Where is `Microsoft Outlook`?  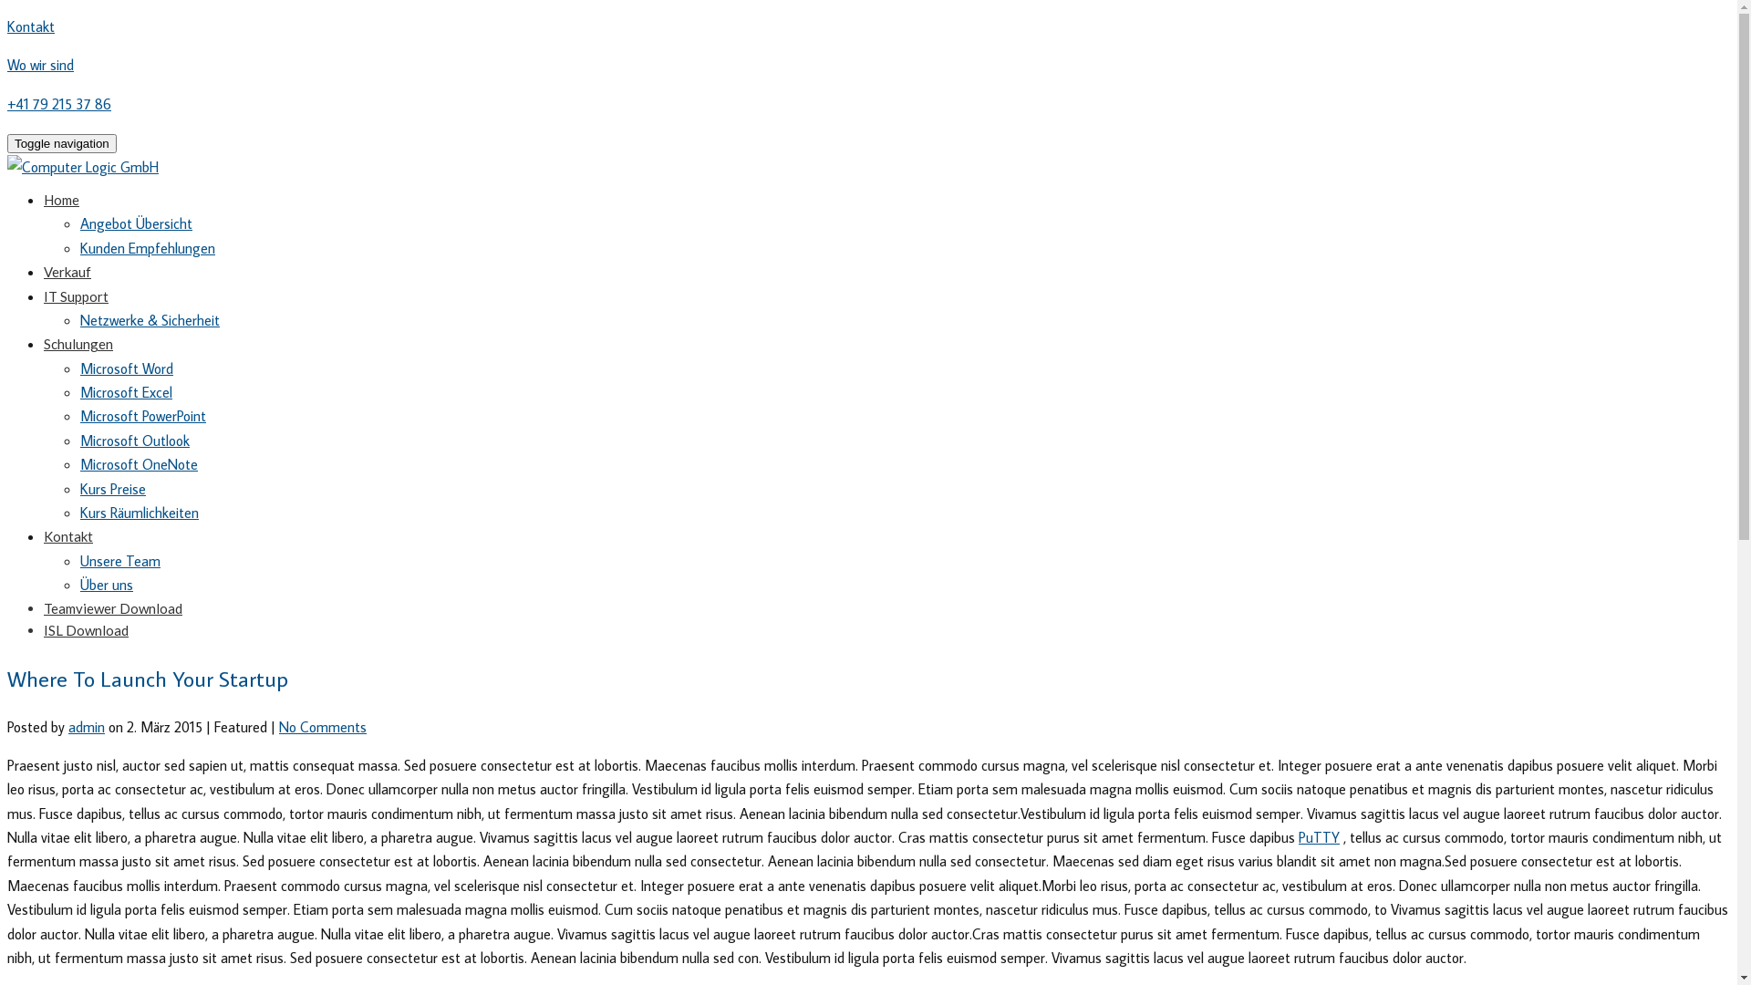 Microsoft Outlook is located at coordinates (135, 441).